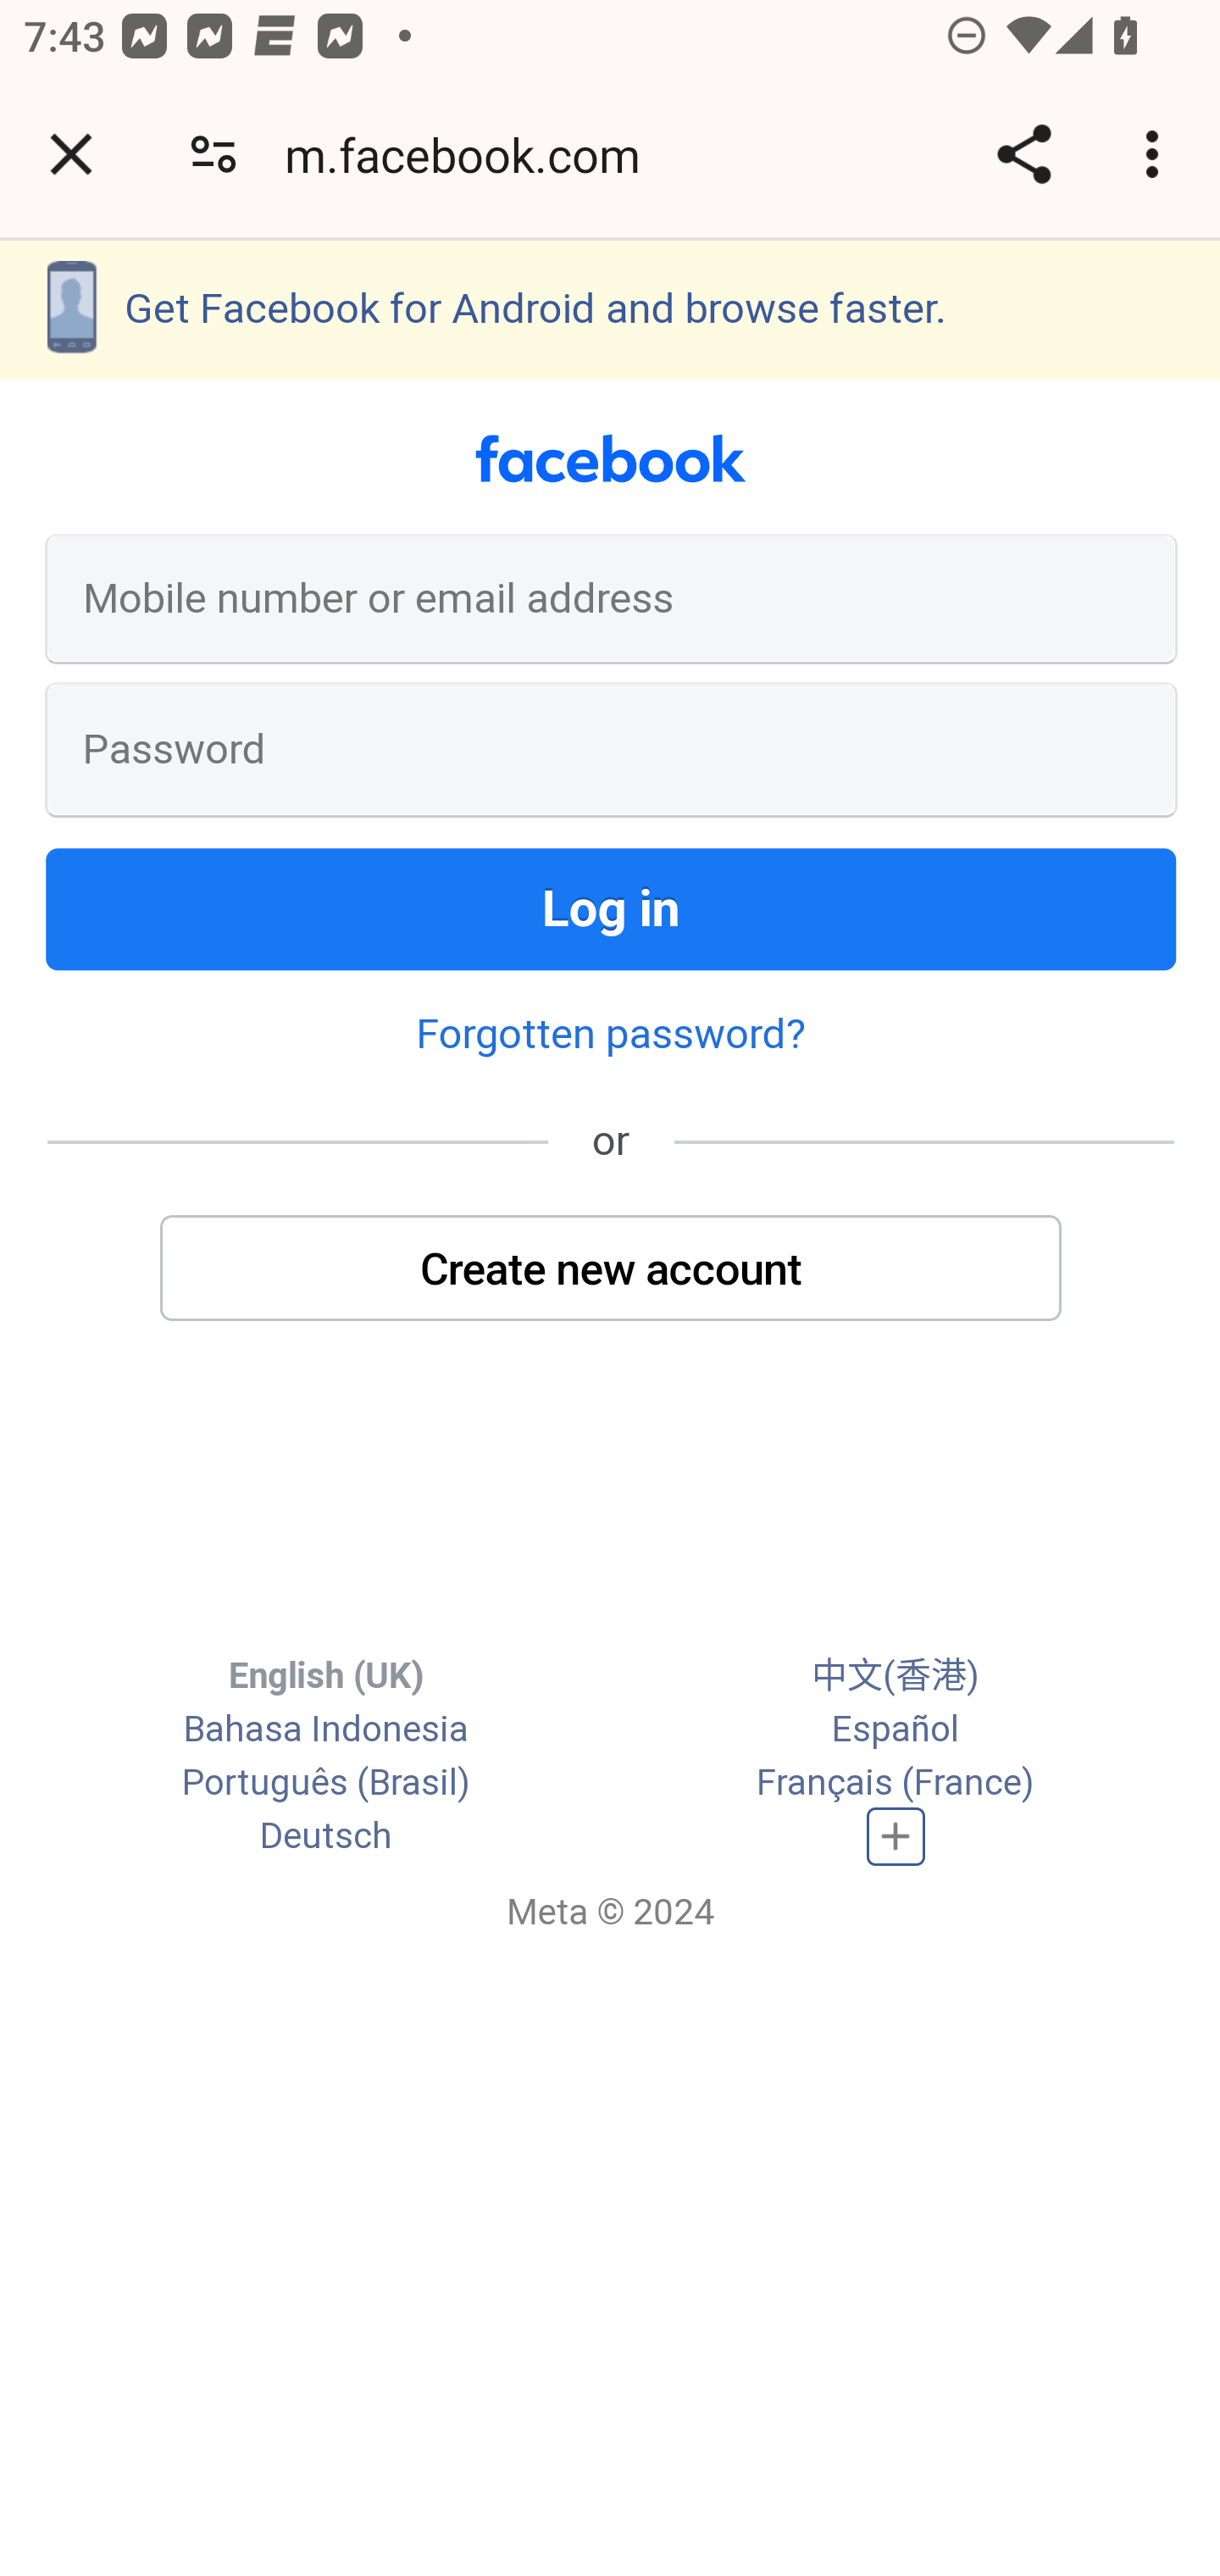 This screenshot has width=1220, height=2576. Describe the element at coordinates (1157, 154) in the screenshot. I see `Customize and control Google Chrome` at that location.